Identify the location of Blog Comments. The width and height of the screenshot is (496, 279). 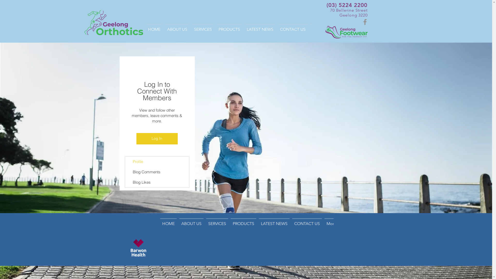
(157, 172).